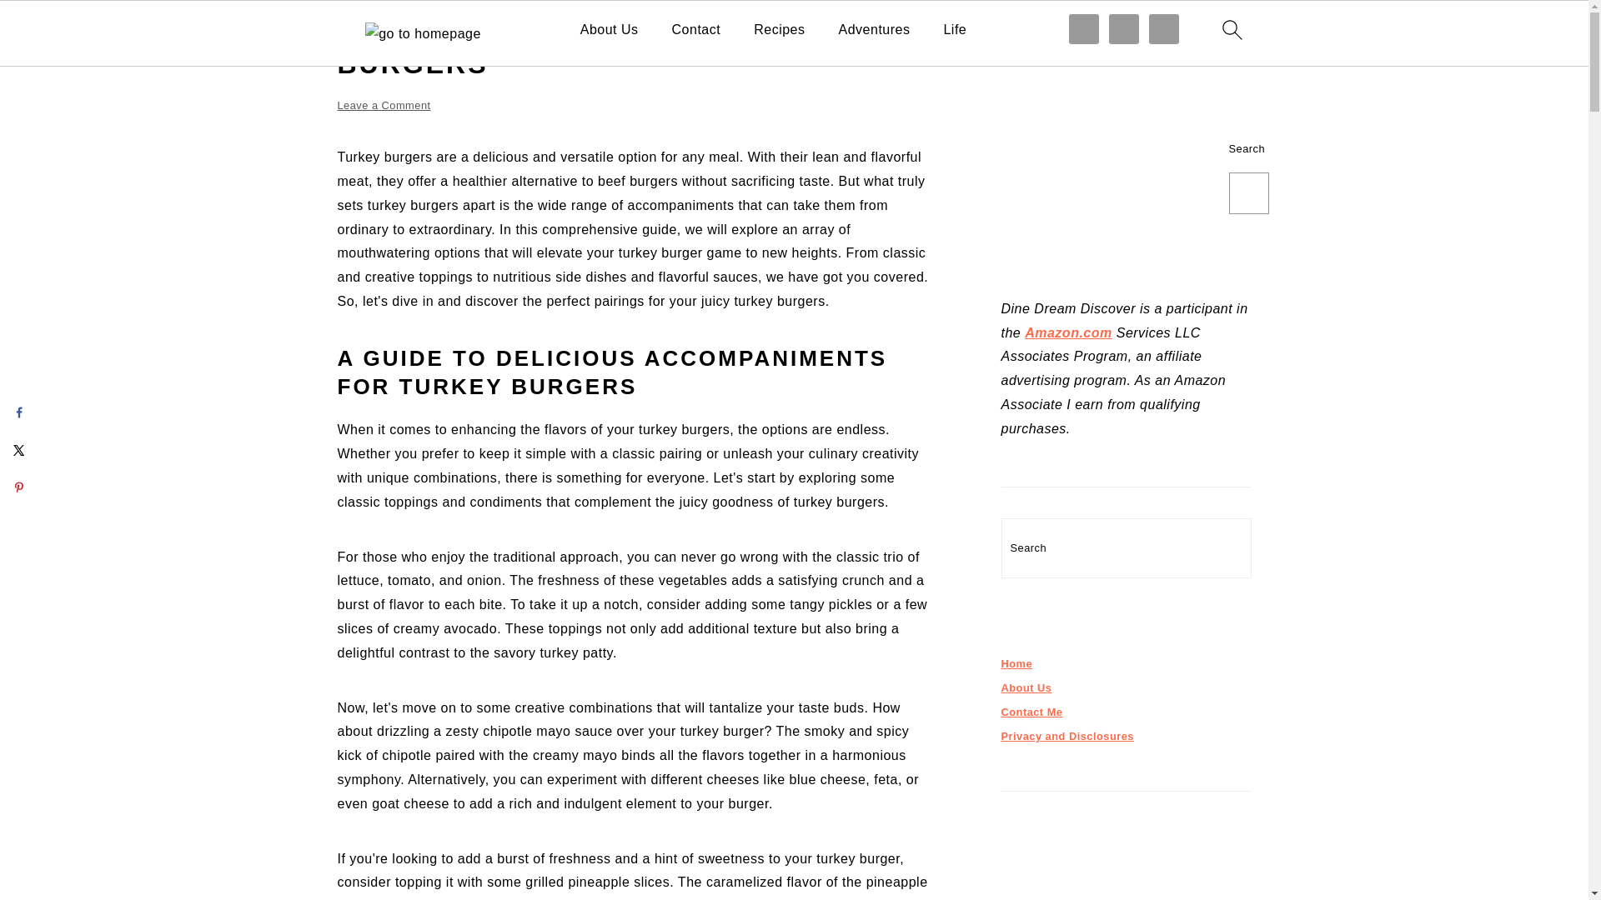 The height and width of the screenshot is (900, 1601). What do you see at coordinates (18, 450) in the screenshot?
I see `Share on X` at bounding box center [18, 450].